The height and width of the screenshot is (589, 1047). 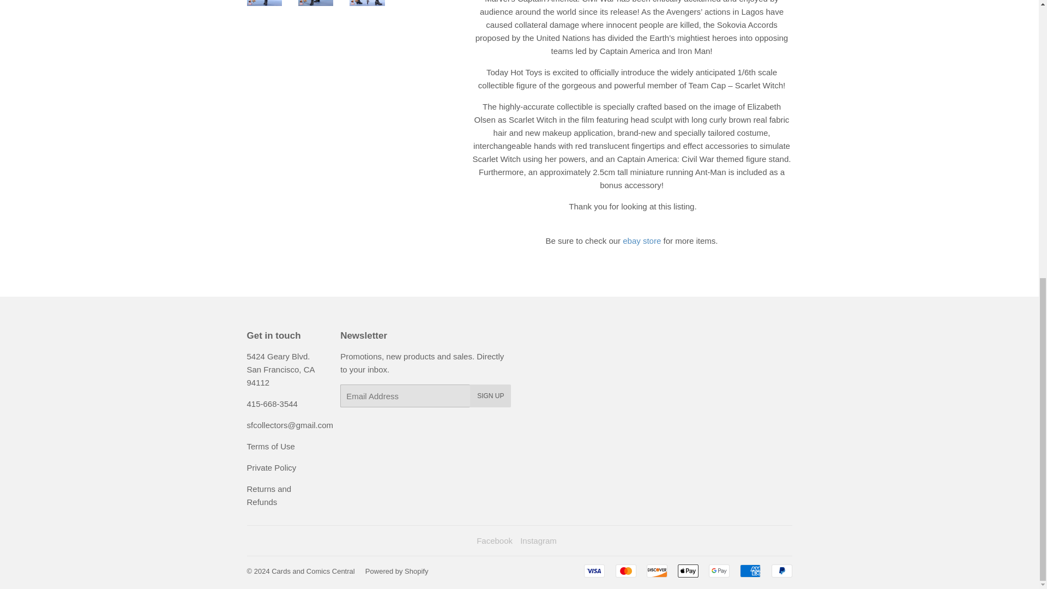 What do you see at coordinates (494, 540) in the screenshot?
I see `Cards and Comics Central on Facebook` at bounding box center [494, 540].